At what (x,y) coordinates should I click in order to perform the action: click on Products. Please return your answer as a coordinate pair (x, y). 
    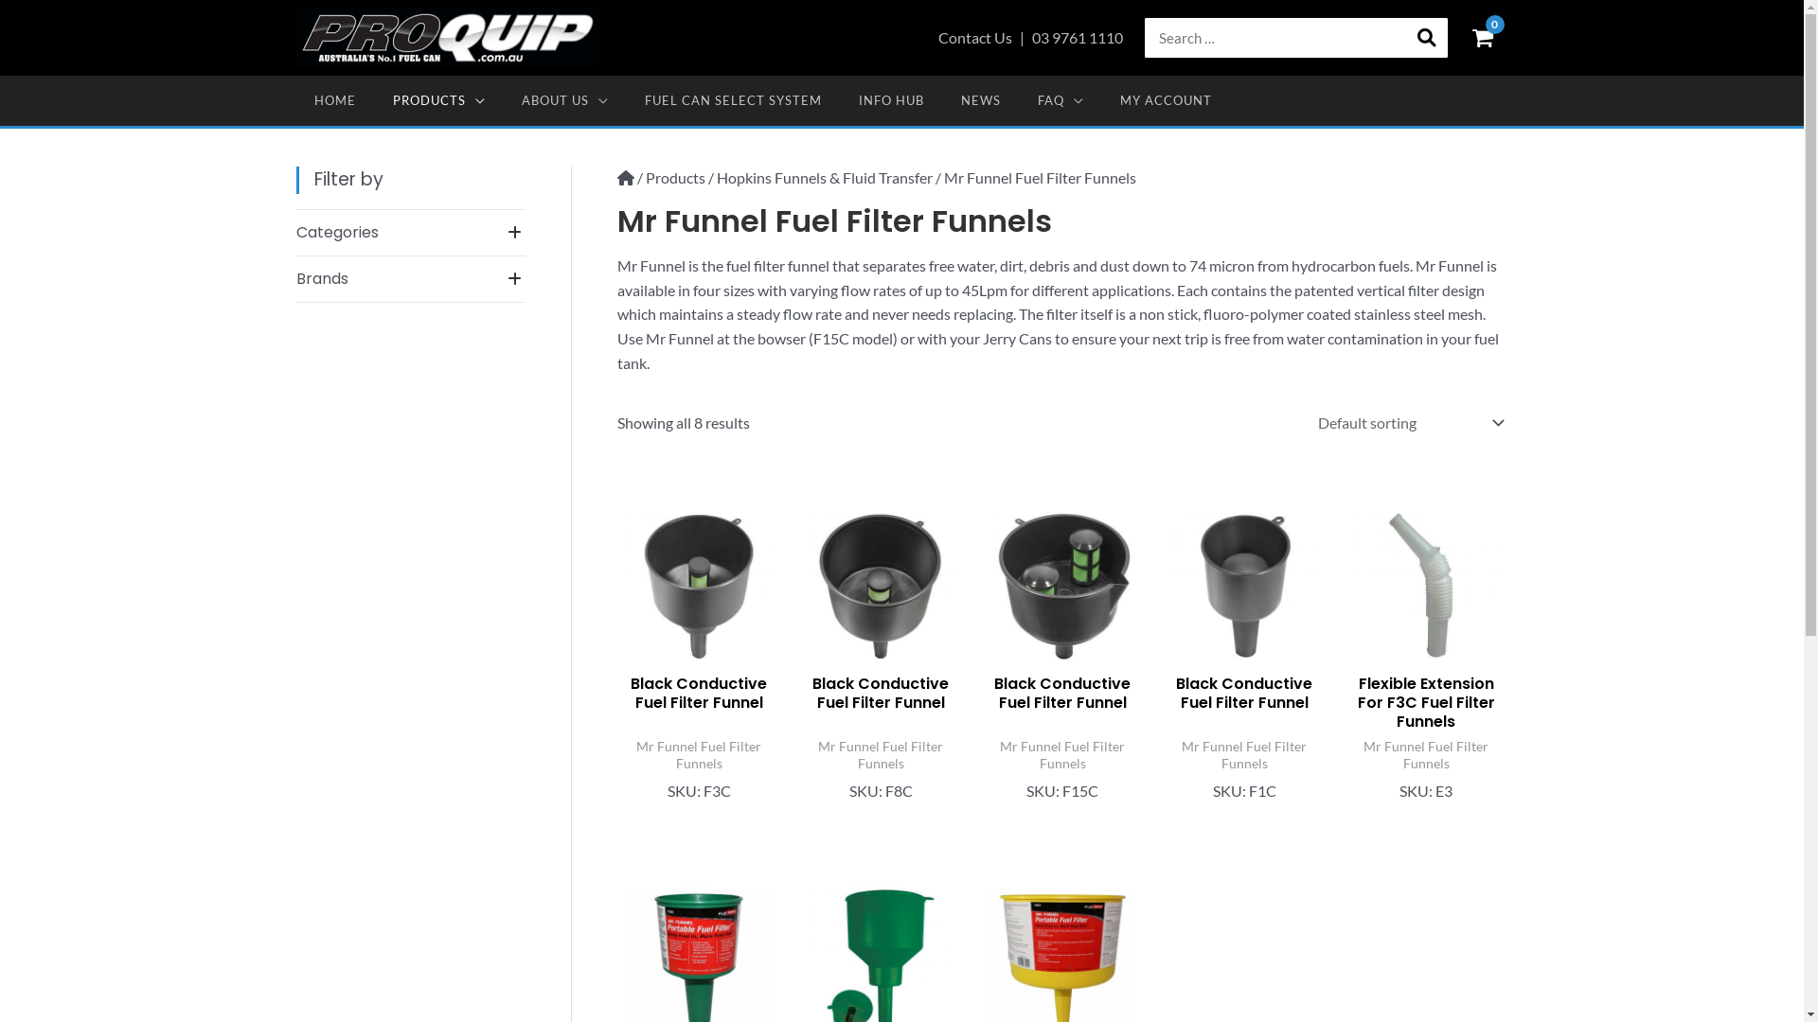
    Looking at the image, I should click on (676, 178).